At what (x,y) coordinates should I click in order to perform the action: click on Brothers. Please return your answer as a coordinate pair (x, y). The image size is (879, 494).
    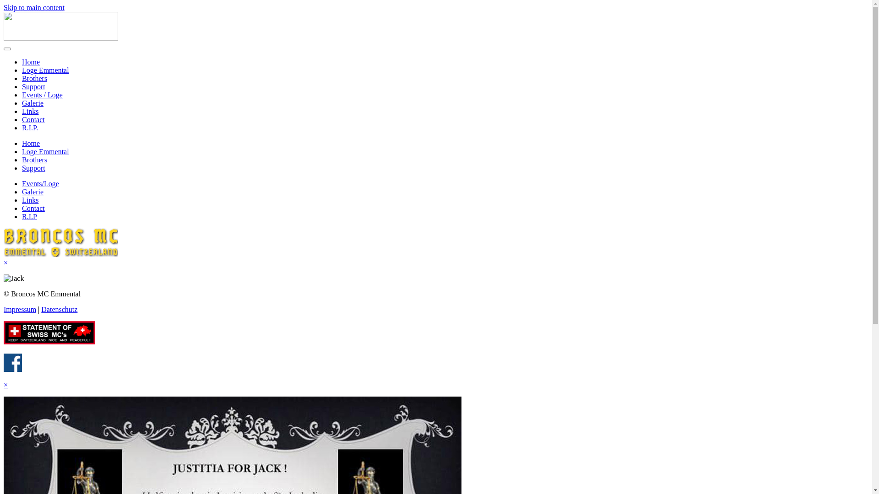
    Looking at the image, I should click on (35, 79).